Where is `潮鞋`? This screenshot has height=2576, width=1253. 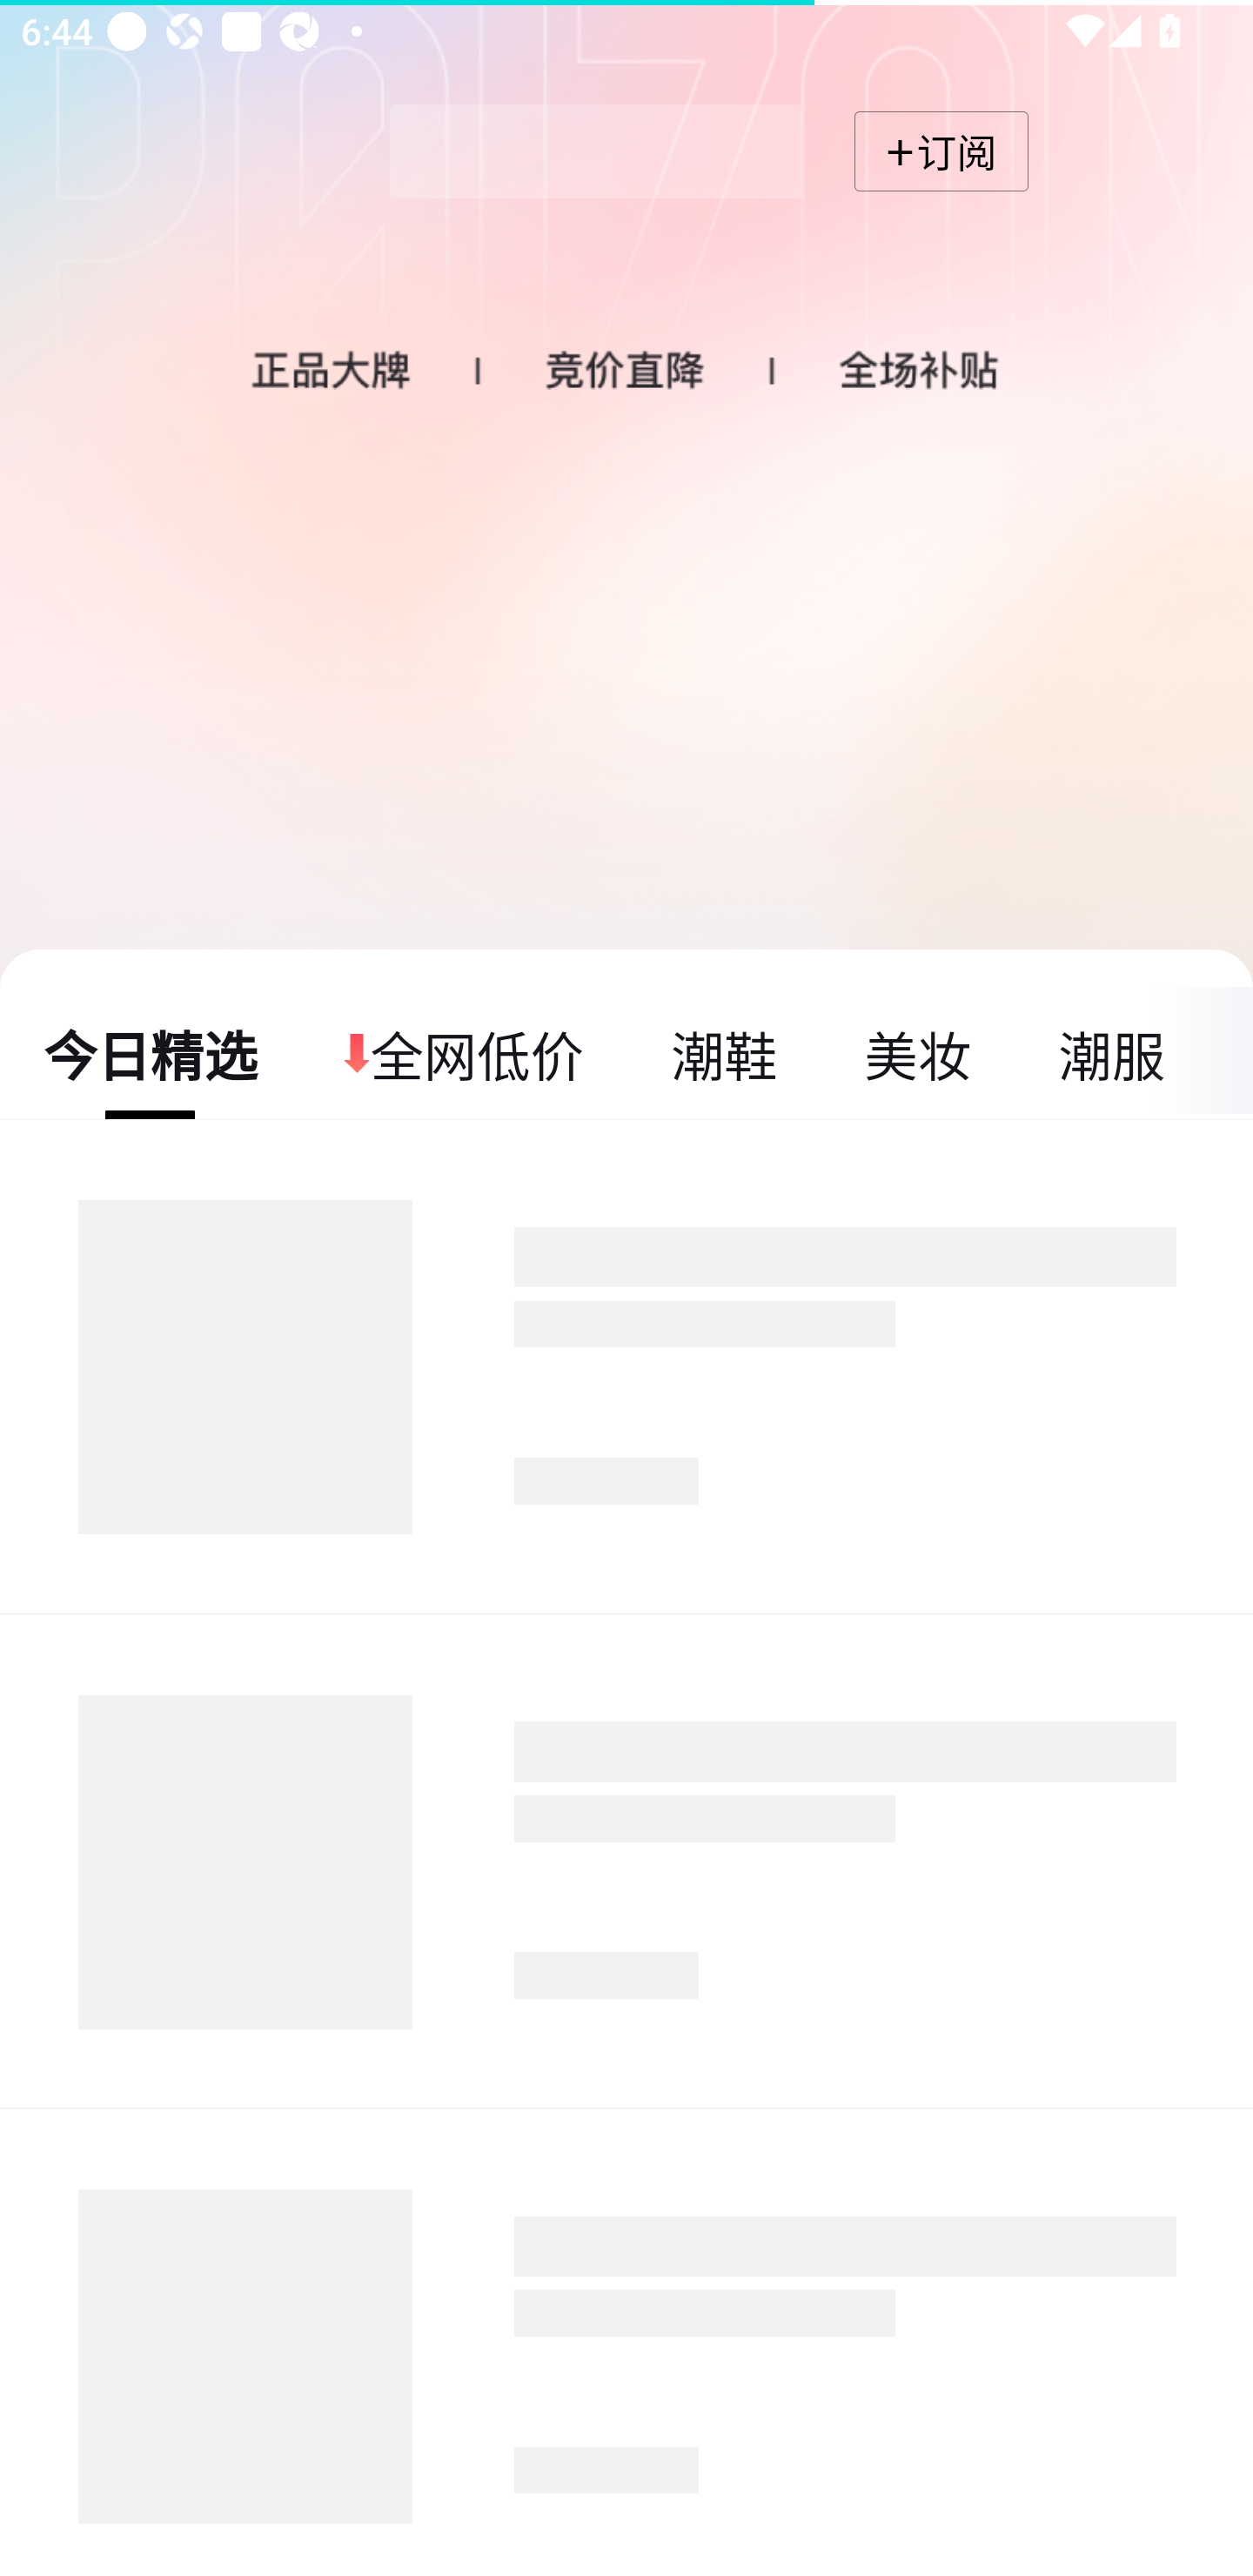
潮鞋 is located at coordinates (724, 1053).